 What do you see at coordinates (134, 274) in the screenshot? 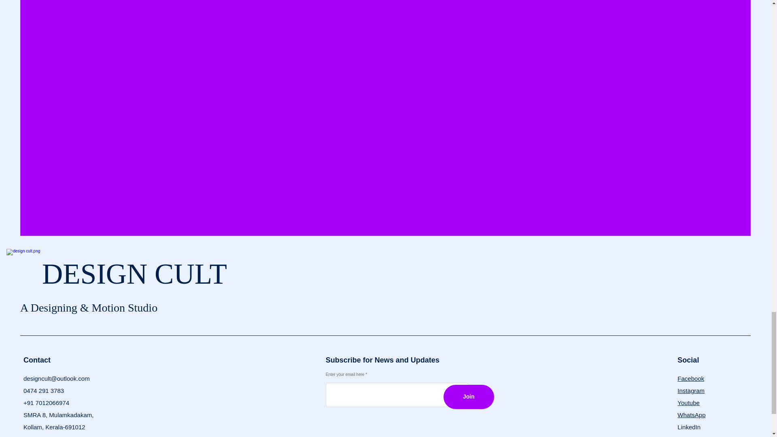
I see `DESIGN CULT` at bounding box center [134, 274].